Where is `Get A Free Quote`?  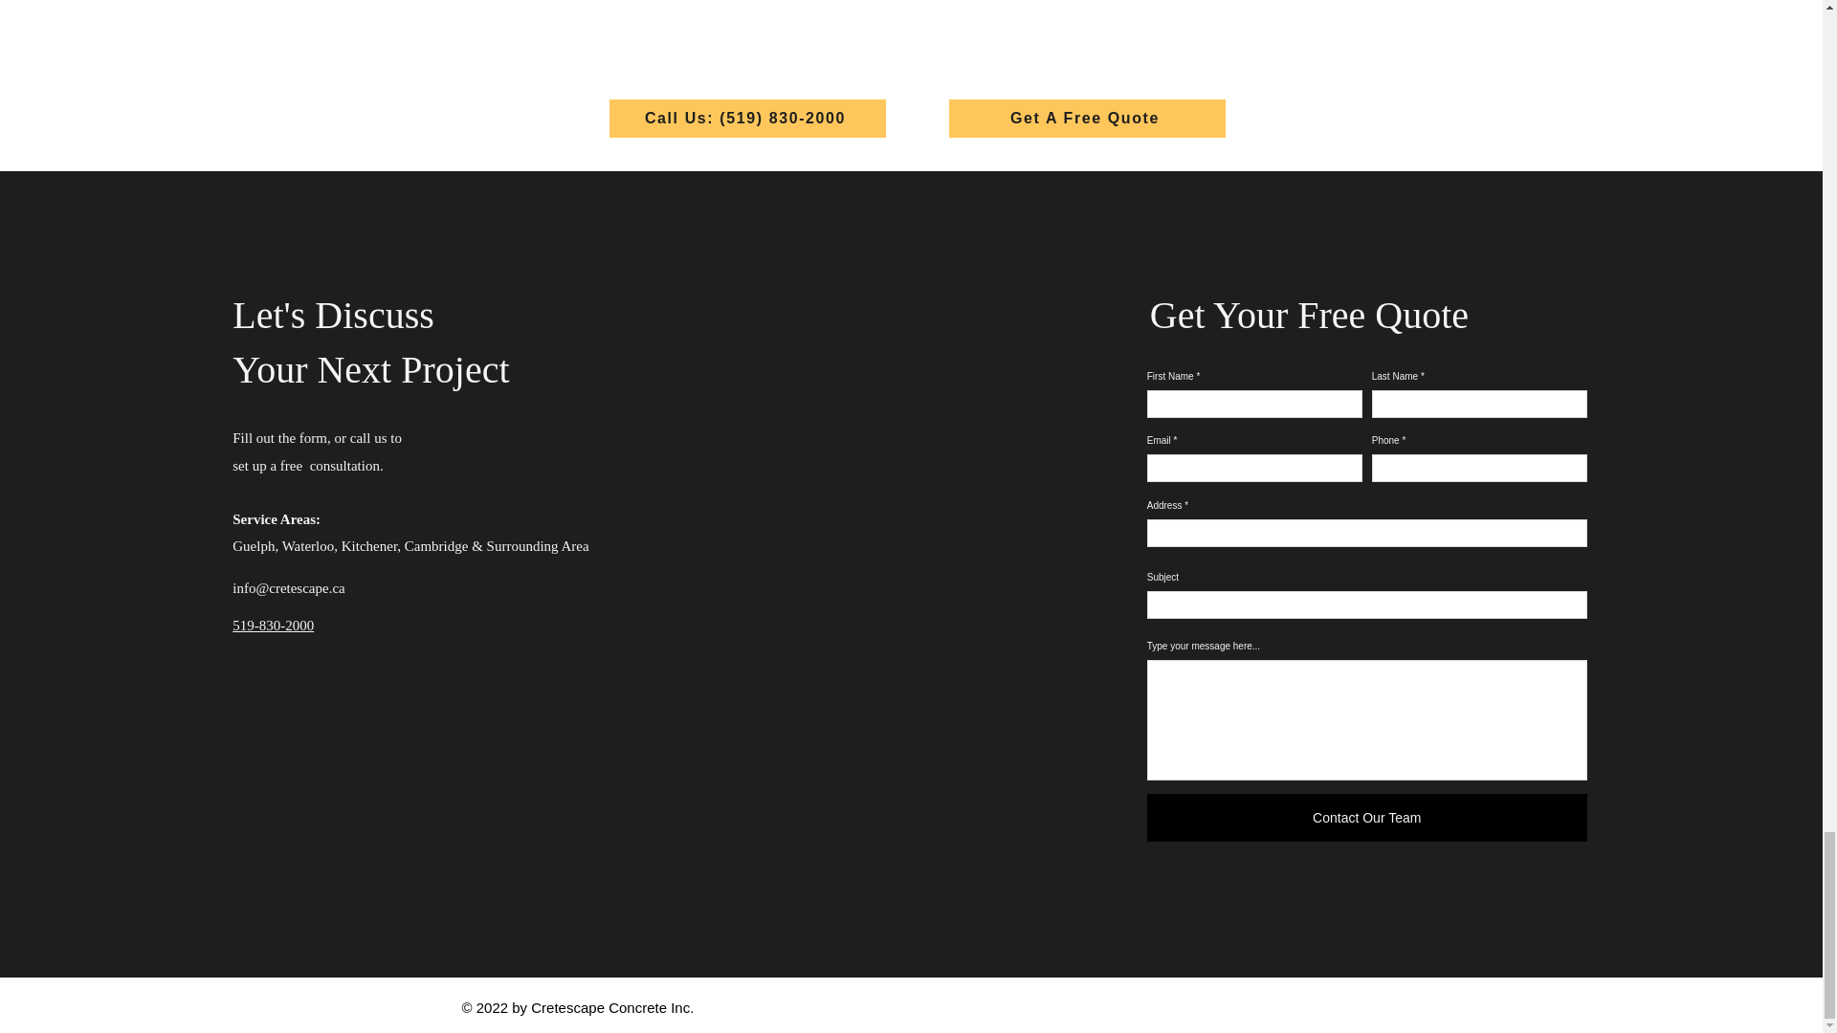
Get A Free Quote is located at coordinates (1087, 118).